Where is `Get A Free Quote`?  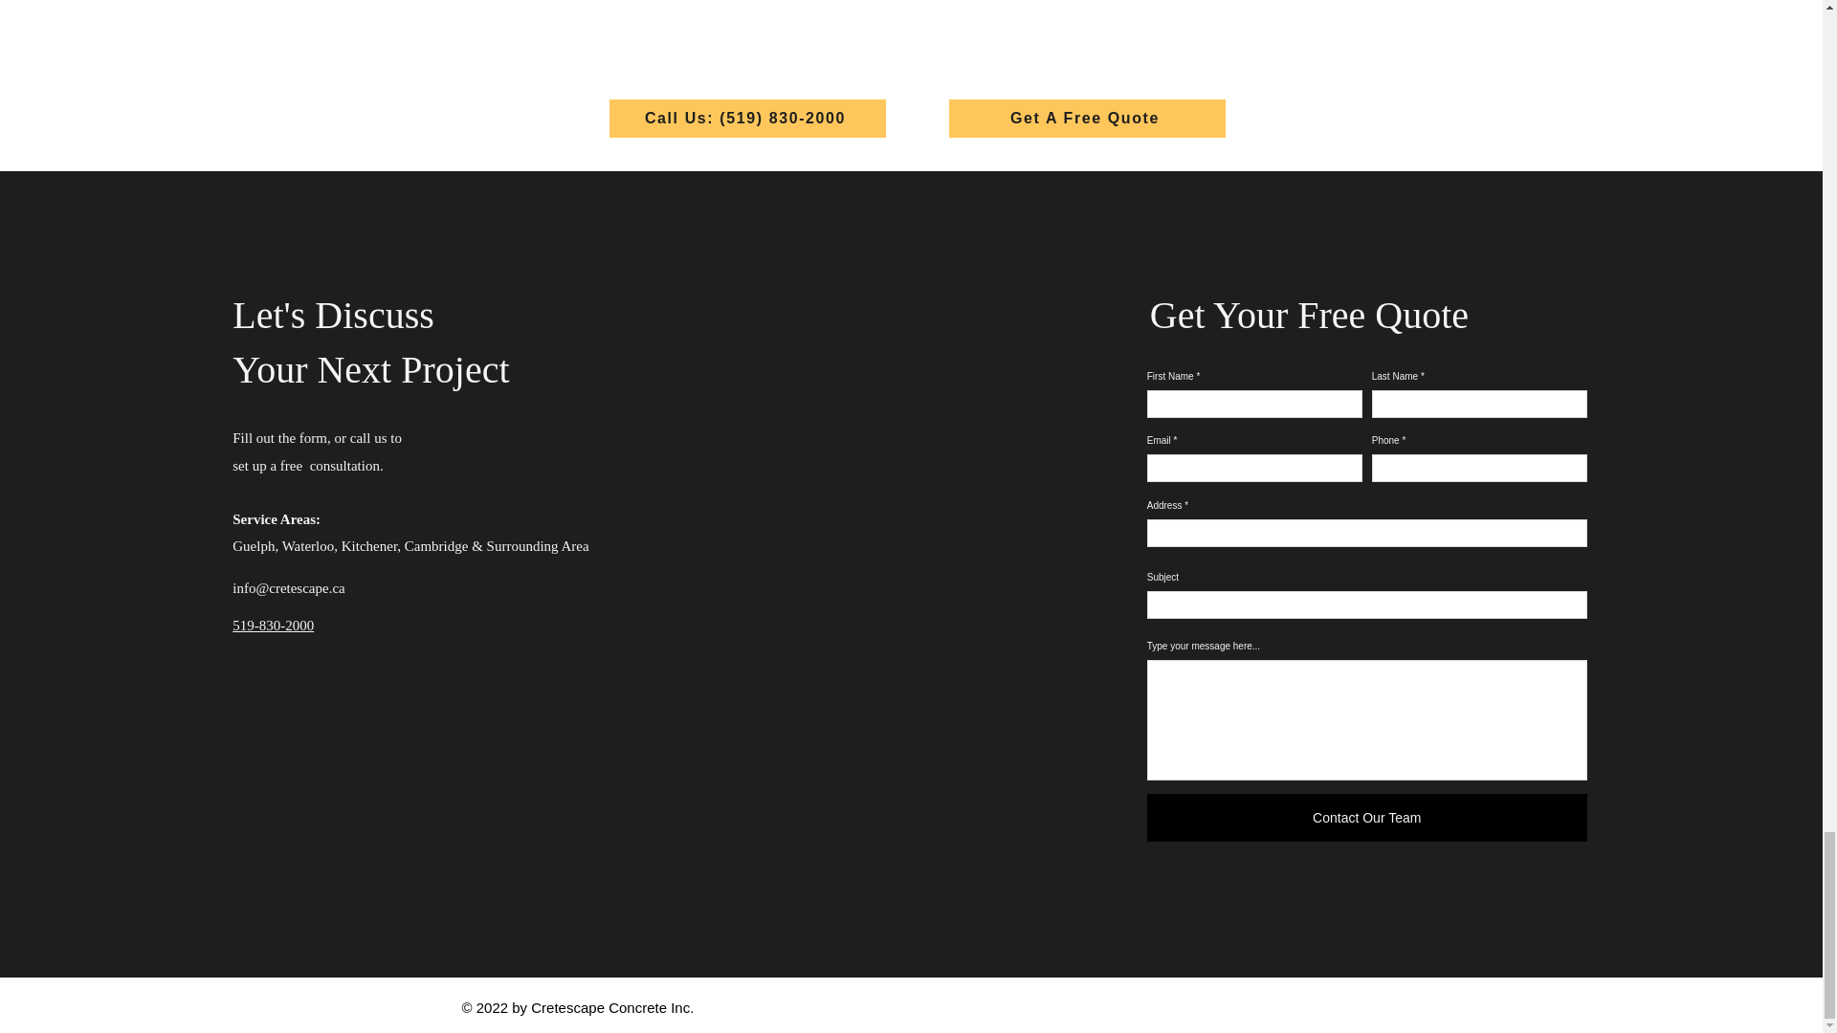
Get A Free Quote is located at coordinates (1087, 118).